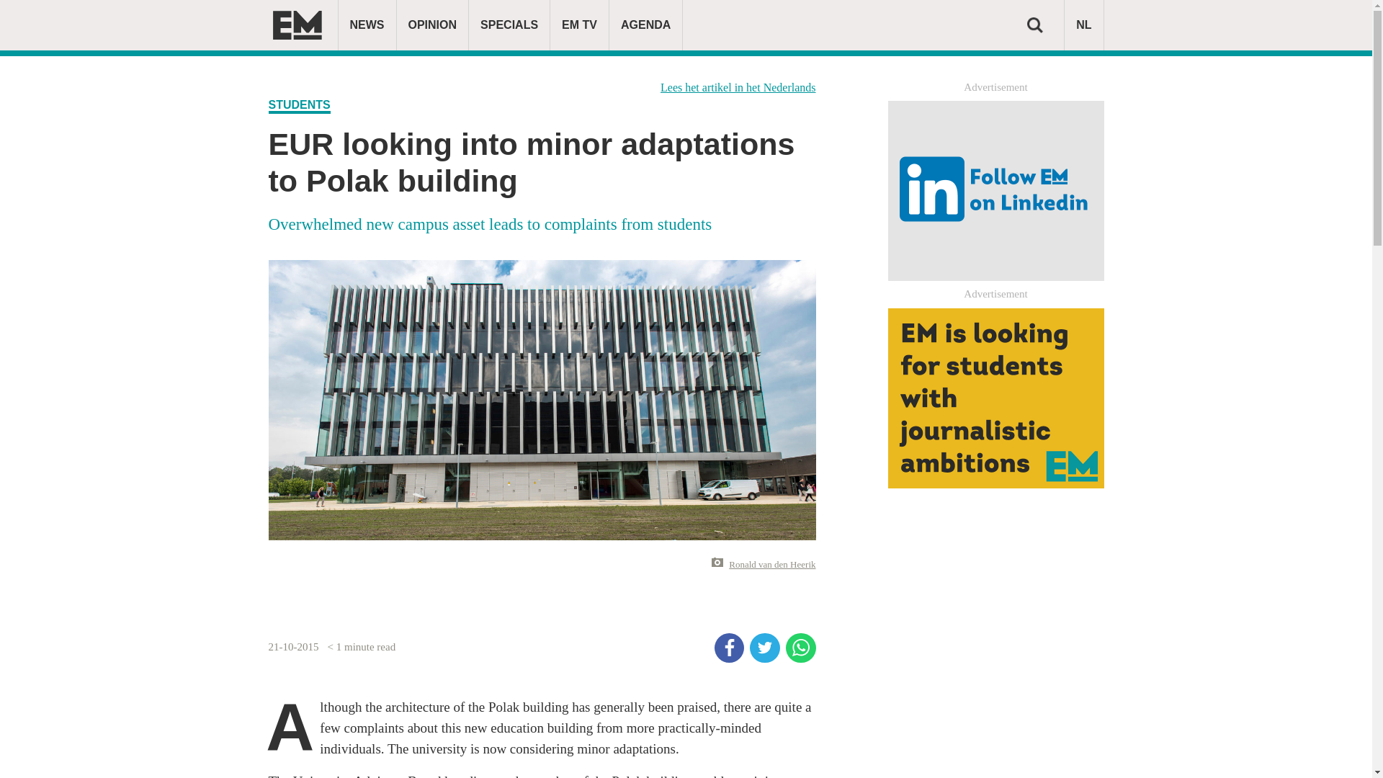 The image size is (1383, 778). I want to click on Tweet, so click(764, 648).